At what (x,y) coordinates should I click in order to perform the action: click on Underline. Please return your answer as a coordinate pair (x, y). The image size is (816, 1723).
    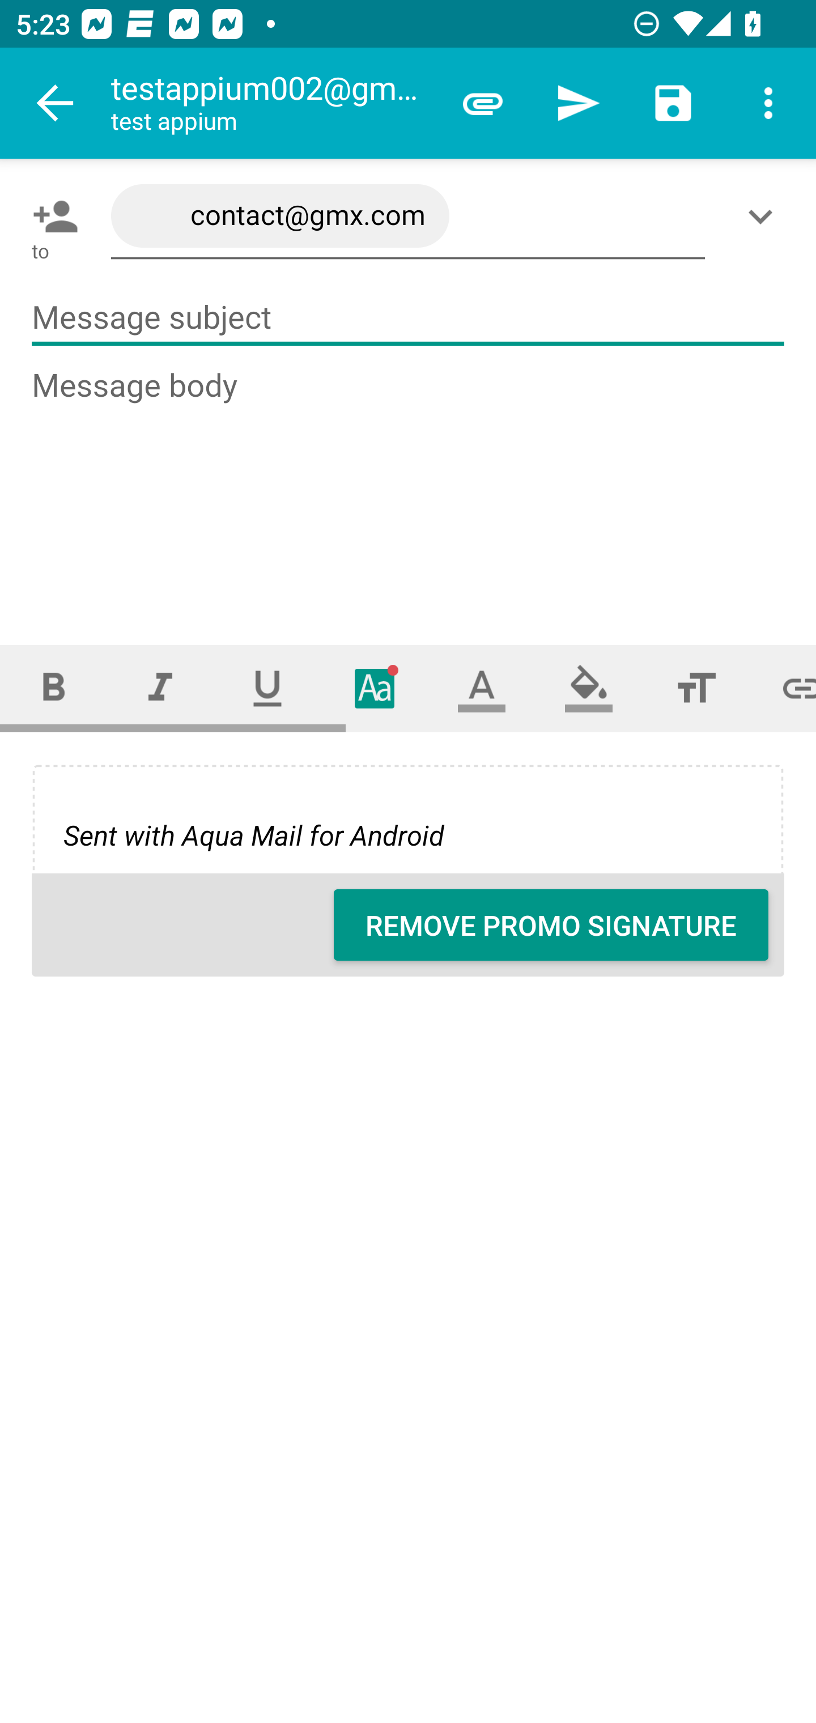
    Looking at the image, I should click on (267, 688).